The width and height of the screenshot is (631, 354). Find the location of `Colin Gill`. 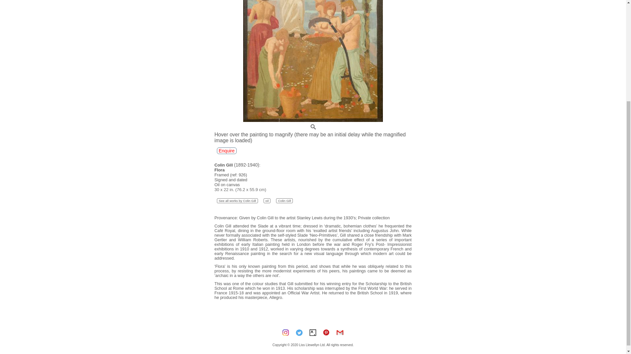

Colin Gill is located at coordinates (284, 201).